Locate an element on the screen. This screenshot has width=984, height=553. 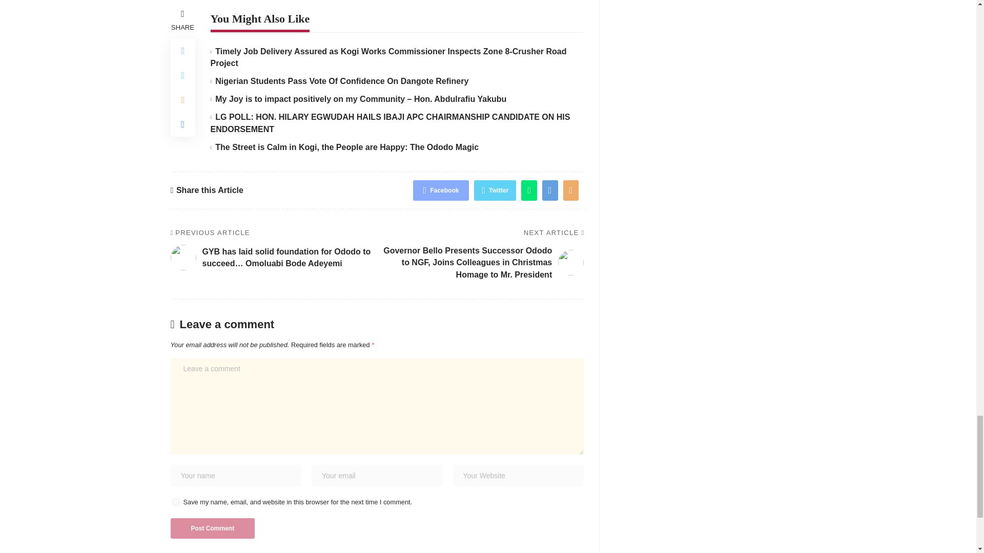
Post Comment is located at coordinates (212, 528).